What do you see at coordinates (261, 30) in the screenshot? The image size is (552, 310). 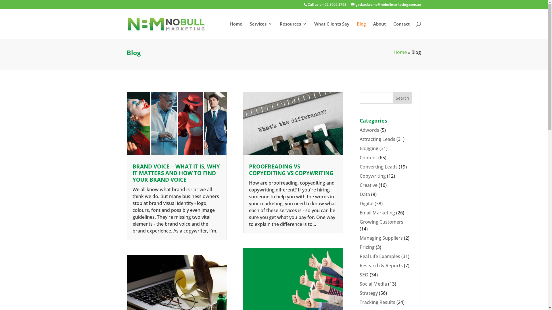 I see `Services` at bounding box center [261, 30].